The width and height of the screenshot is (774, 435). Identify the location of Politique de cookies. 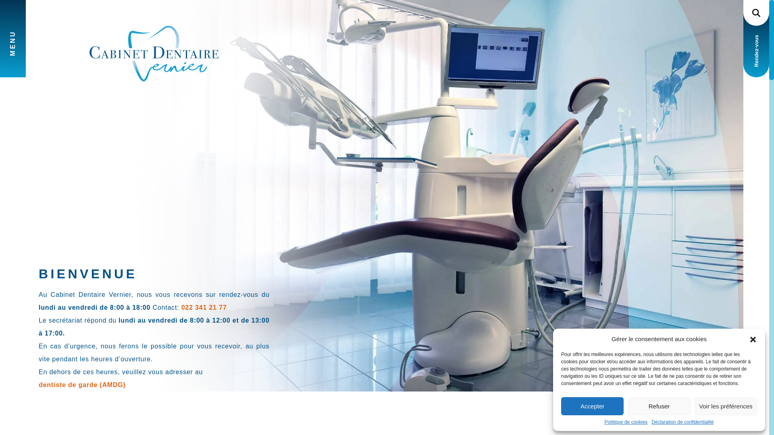
(626, 422).